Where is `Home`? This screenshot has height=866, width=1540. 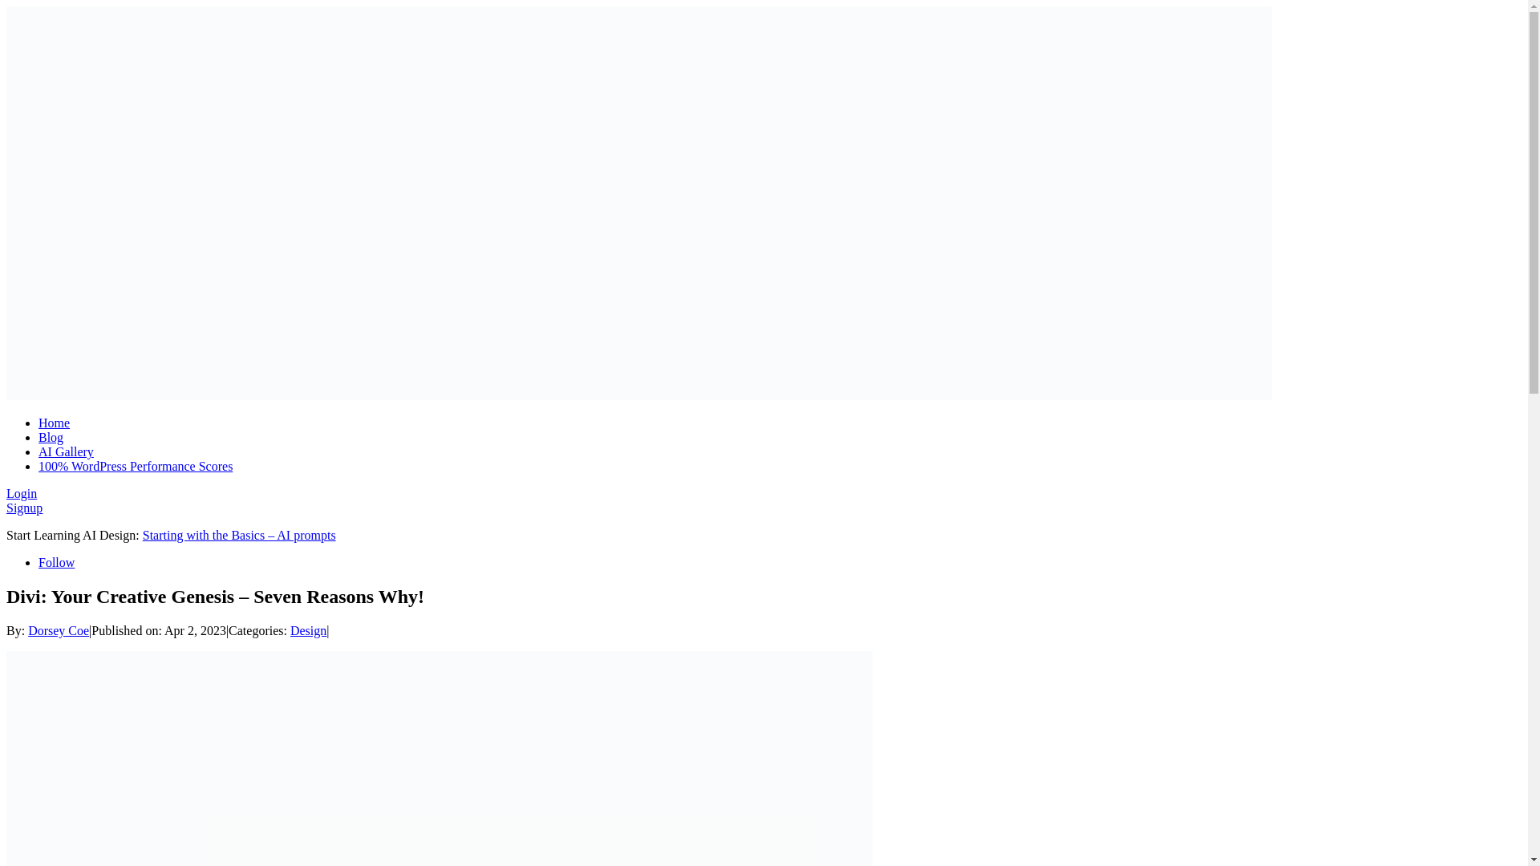
Home is located at coordinates (54, 423).